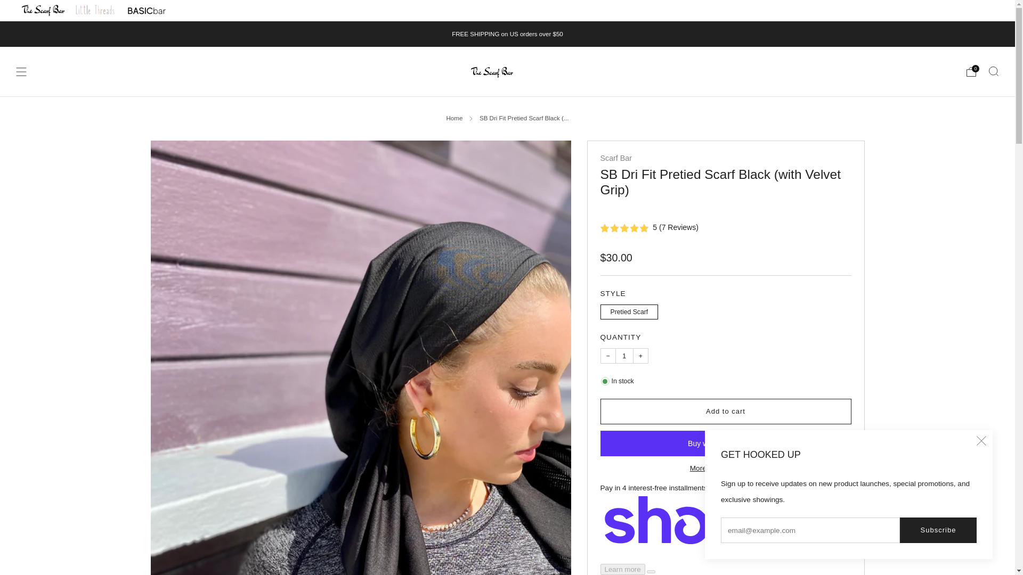 The height and width of the screenshot is (575, 1023). What do you see at coordinates (971, 71) in the screenshot?
I see `0` at bounding box center [971, 71].